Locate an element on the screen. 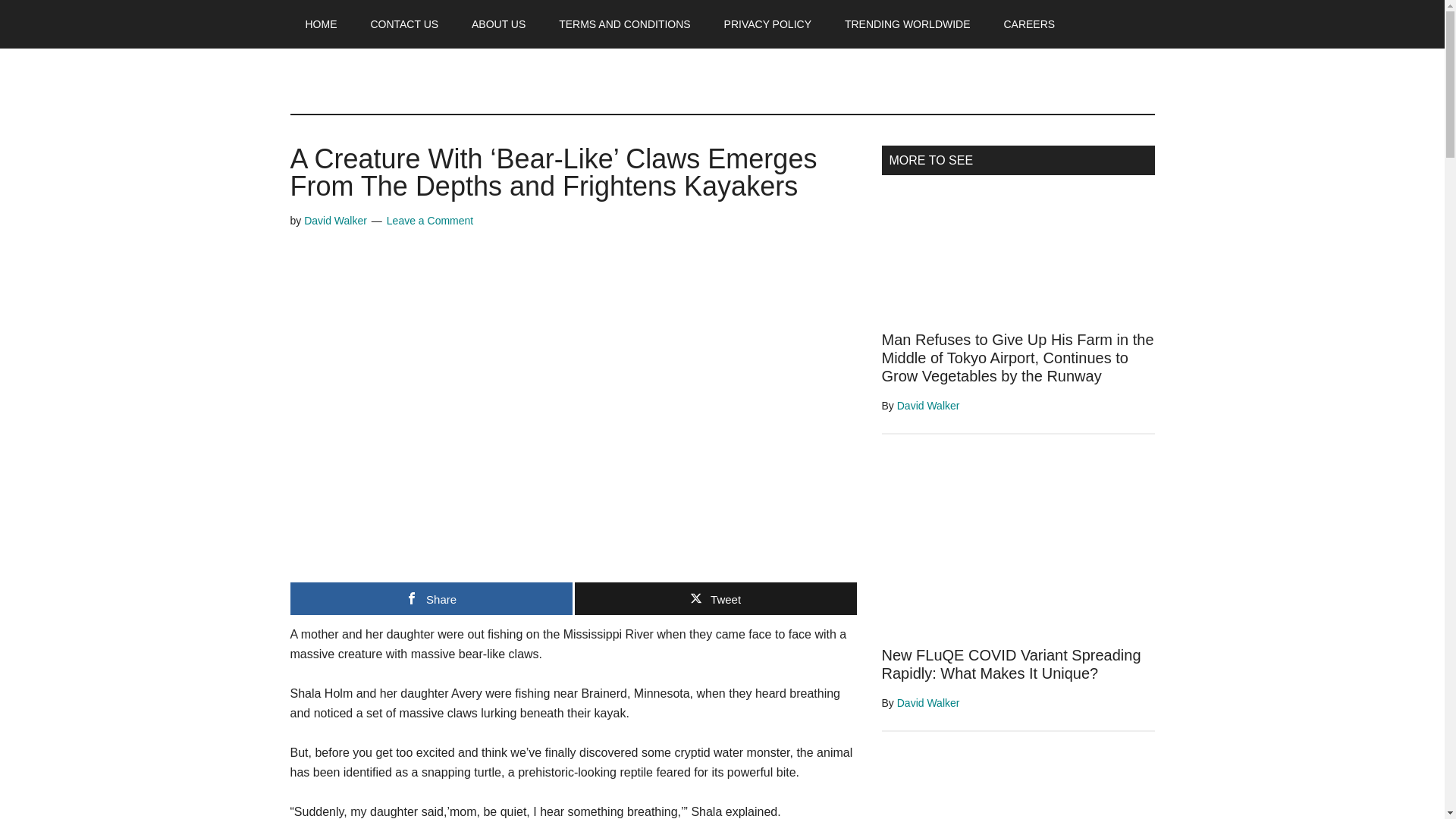  HOME is located at coordinates (321, 24).